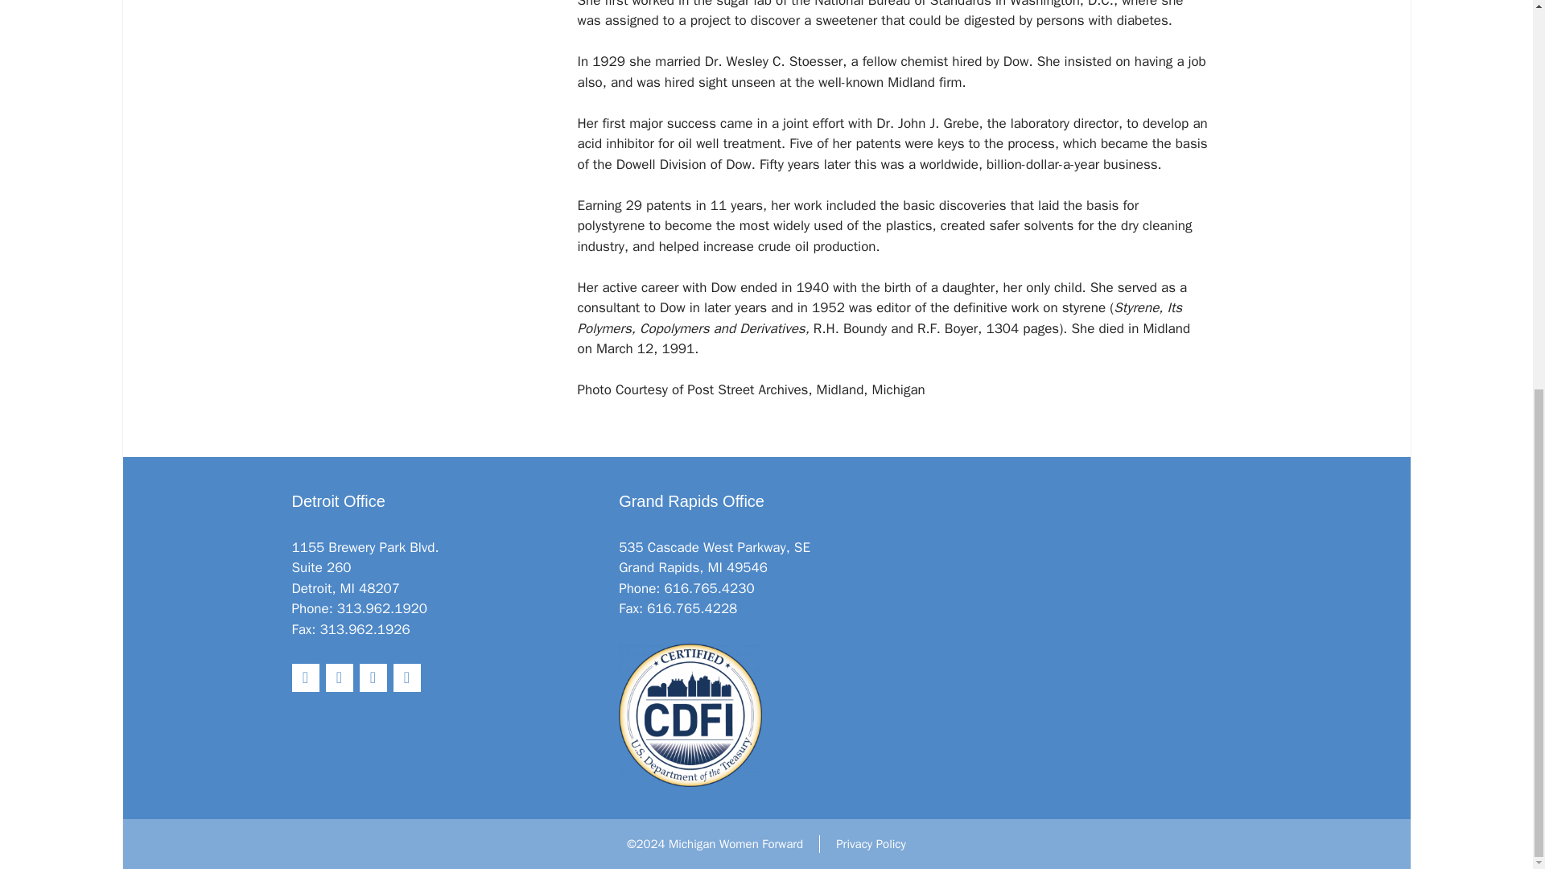 The image size is (1545, 869). I want to click on Privacy Policy, so click(871, 844).